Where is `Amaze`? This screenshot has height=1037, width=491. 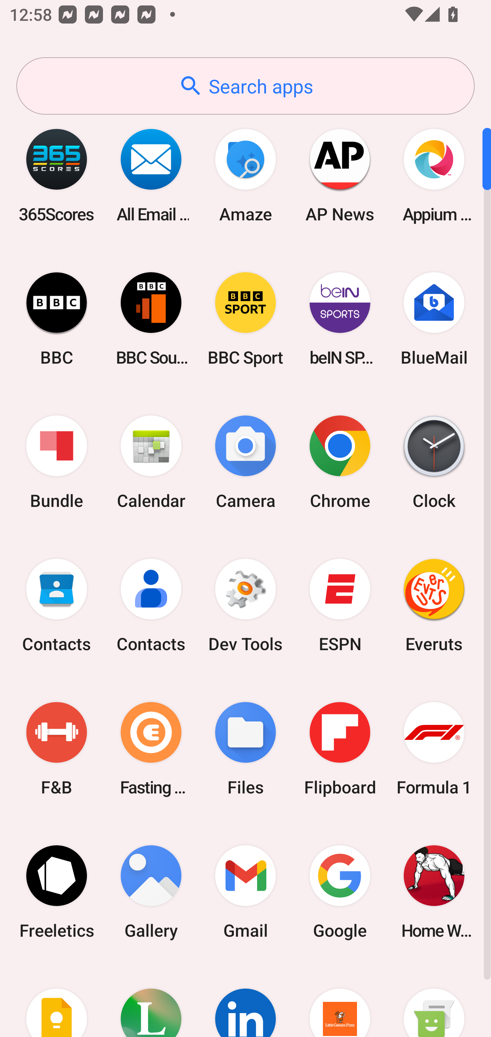 Amaze is located at coordinates (245, 175).